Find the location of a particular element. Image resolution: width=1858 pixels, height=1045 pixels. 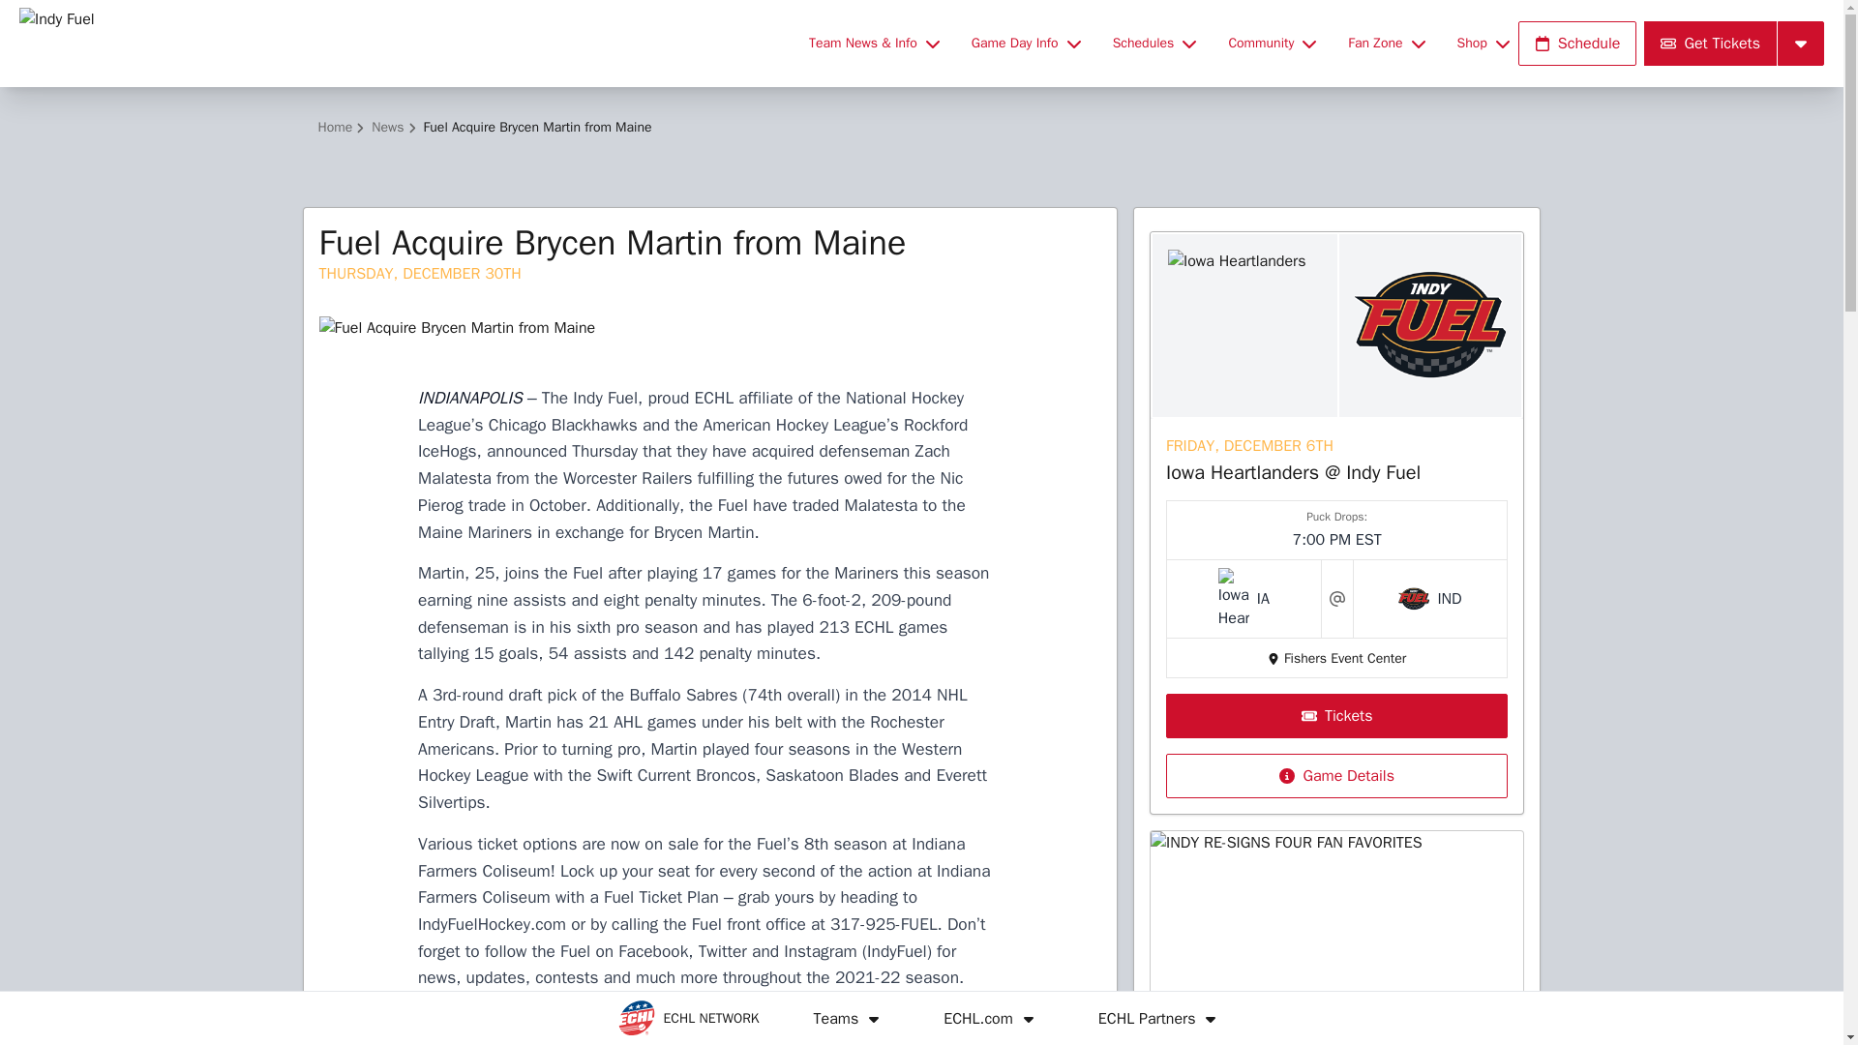

Community is located at coordinates (1272, 43).